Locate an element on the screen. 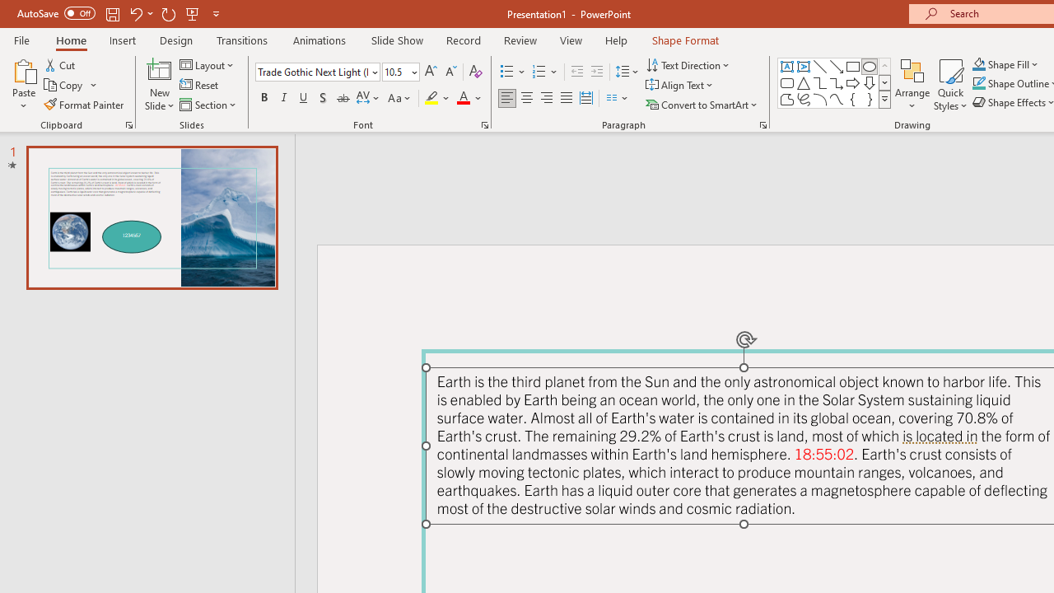 This screenshot has width=1054, height=593. Connector: Elbow is located at coordinates (820, 82).